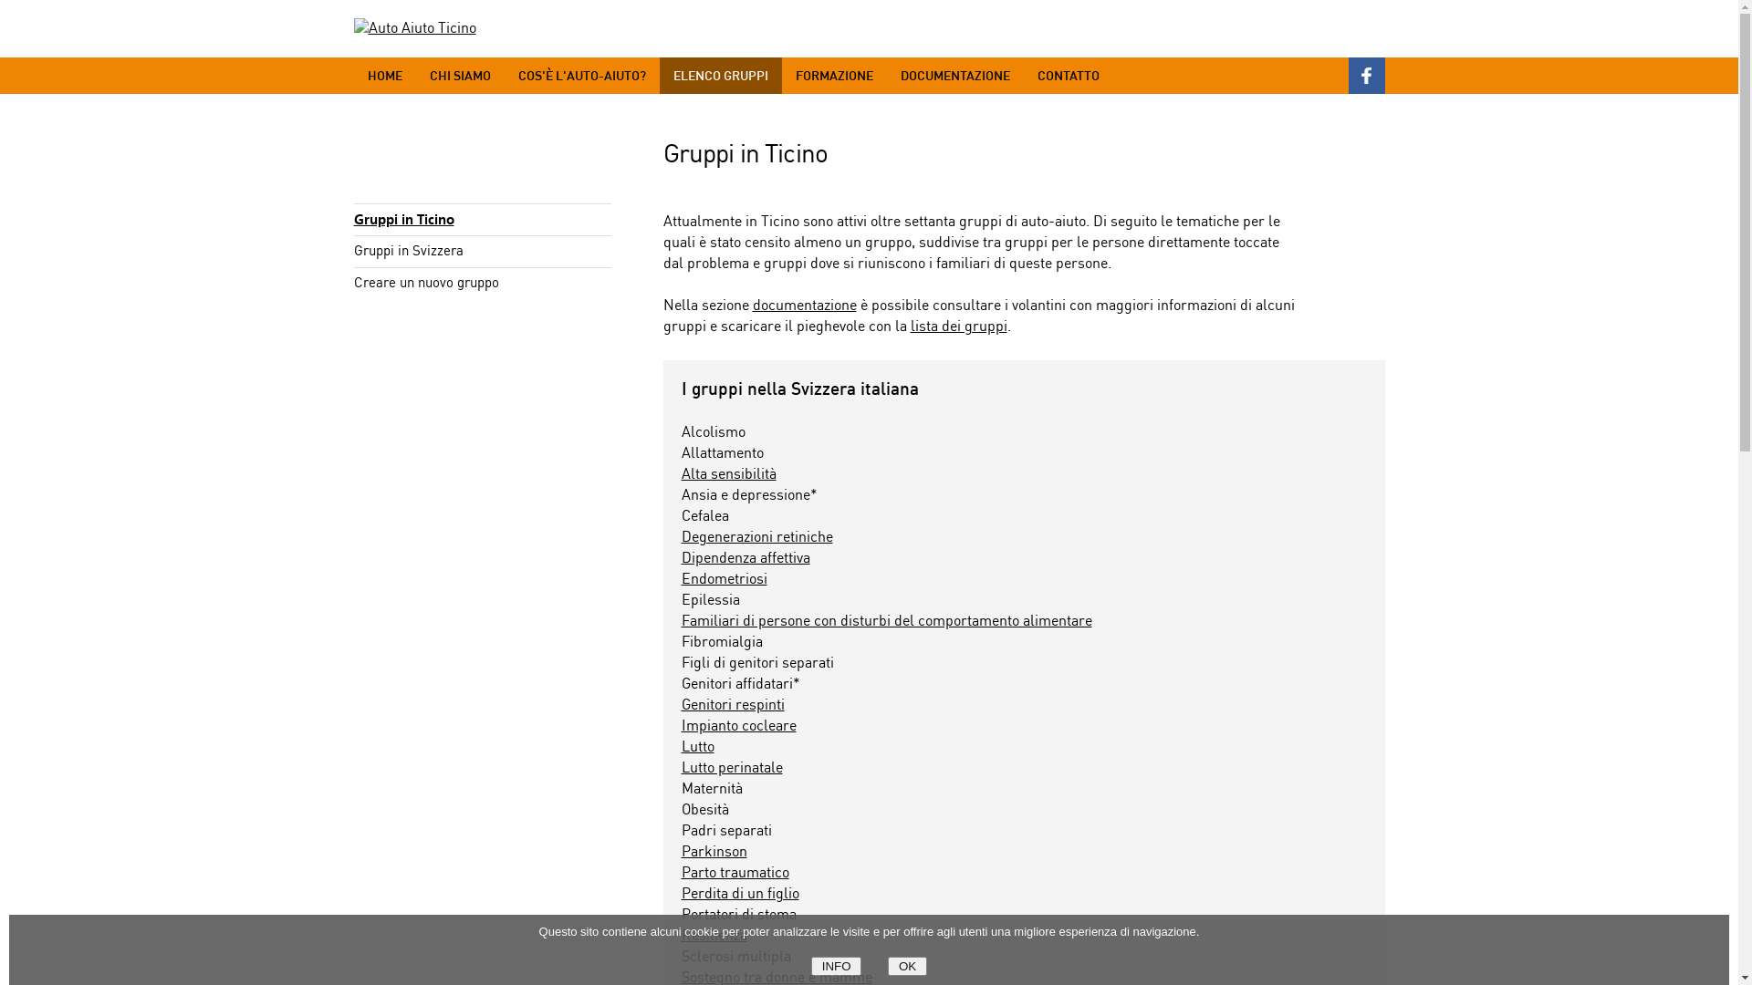  I want to click on Parto traumatico, so click(735, 874).